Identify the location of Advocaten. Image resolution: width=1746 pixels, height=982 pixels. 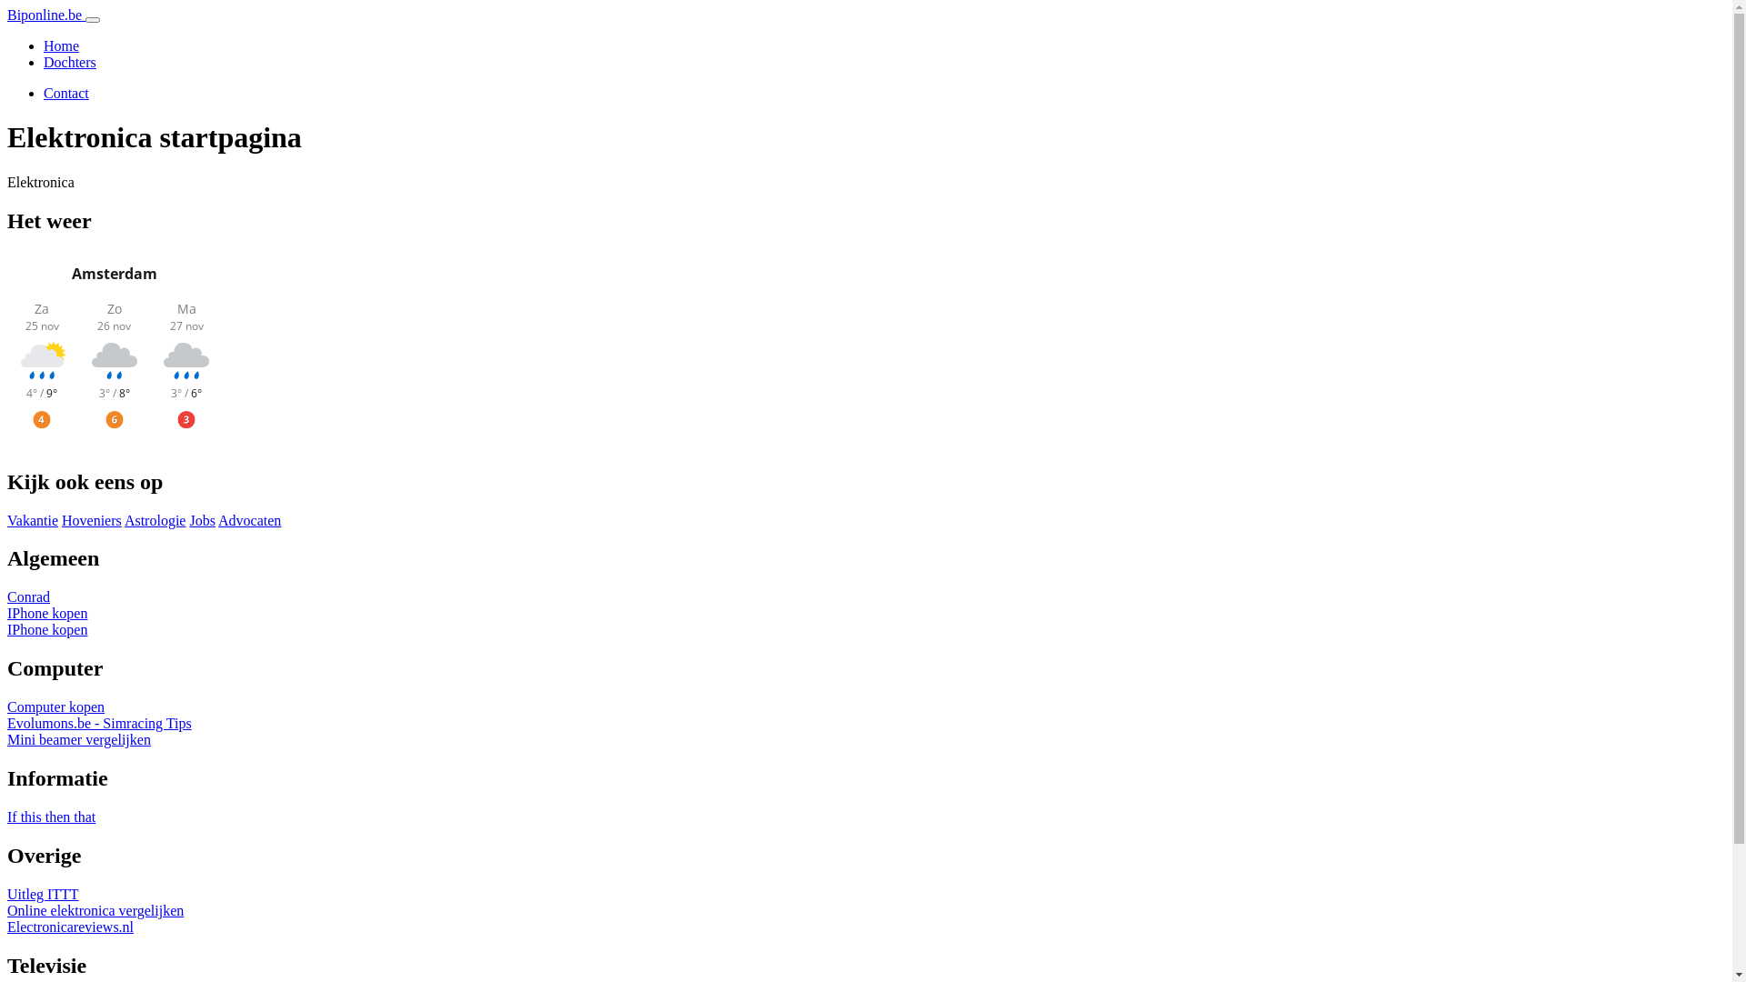
(249, 520).